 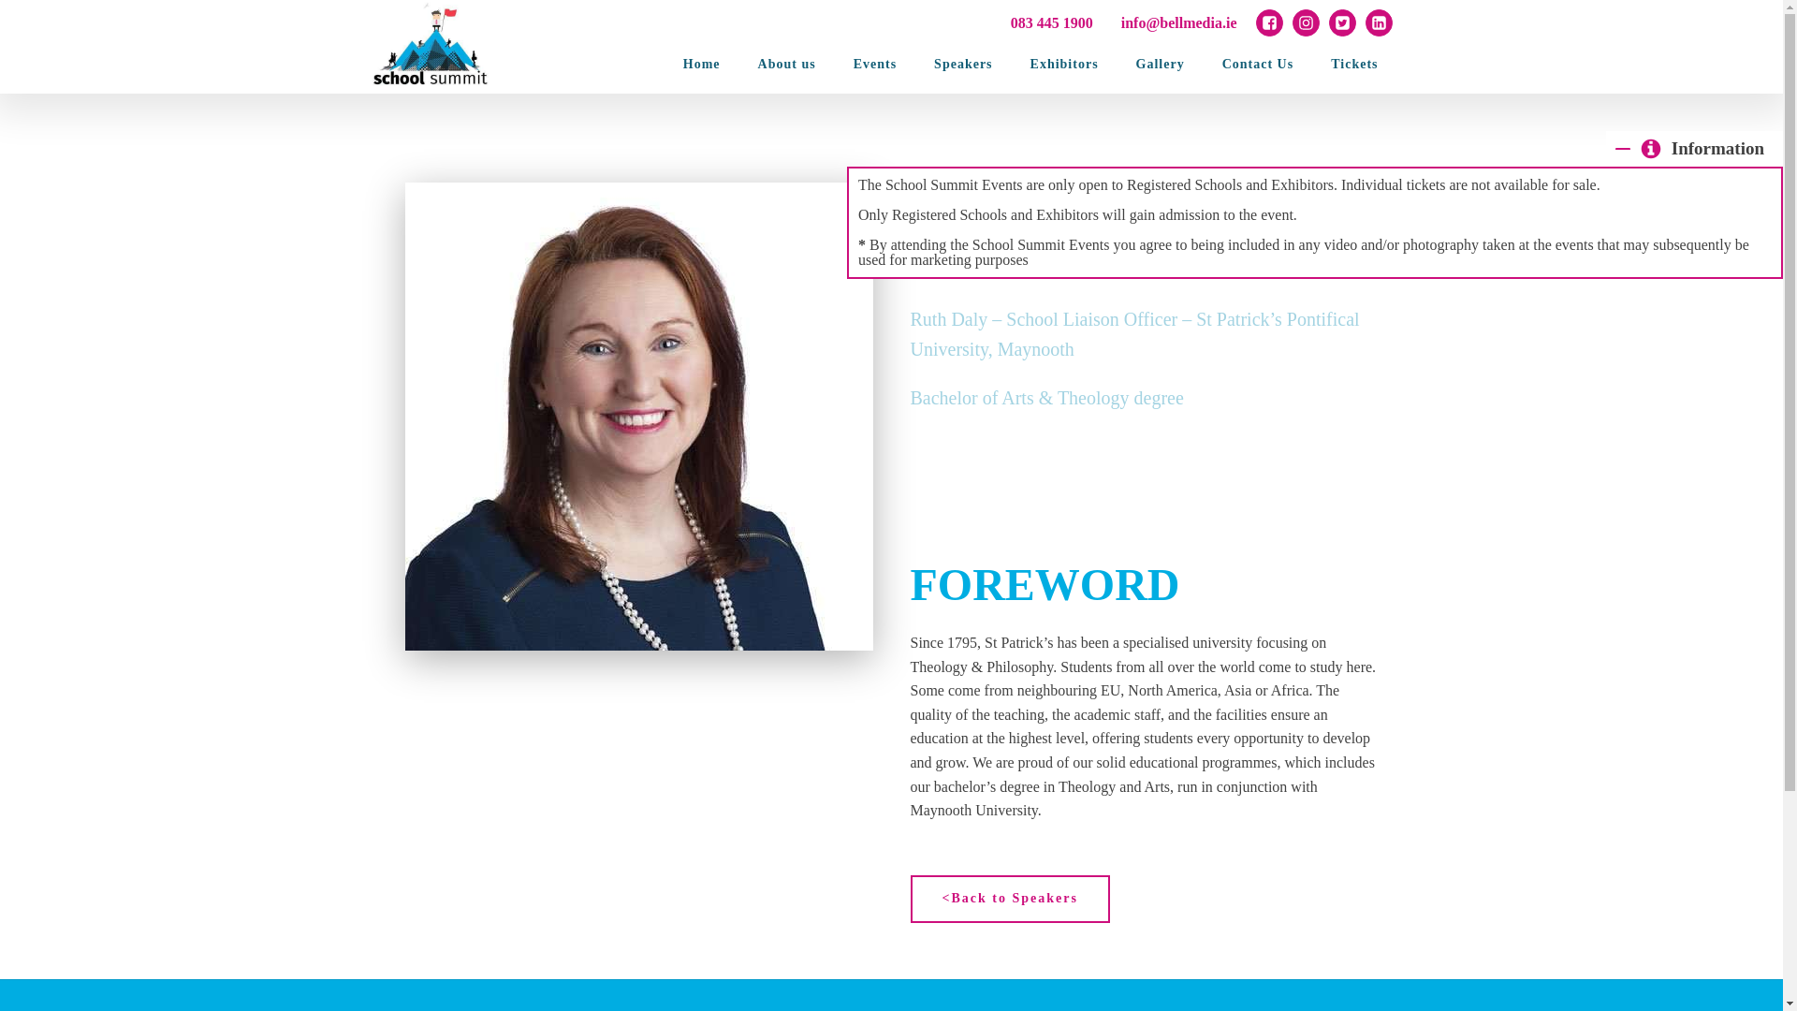 What do you see at coordinates (1064, 64) in the screenshot?
I see `Exhibitors` at bounding box center [1064, 64].